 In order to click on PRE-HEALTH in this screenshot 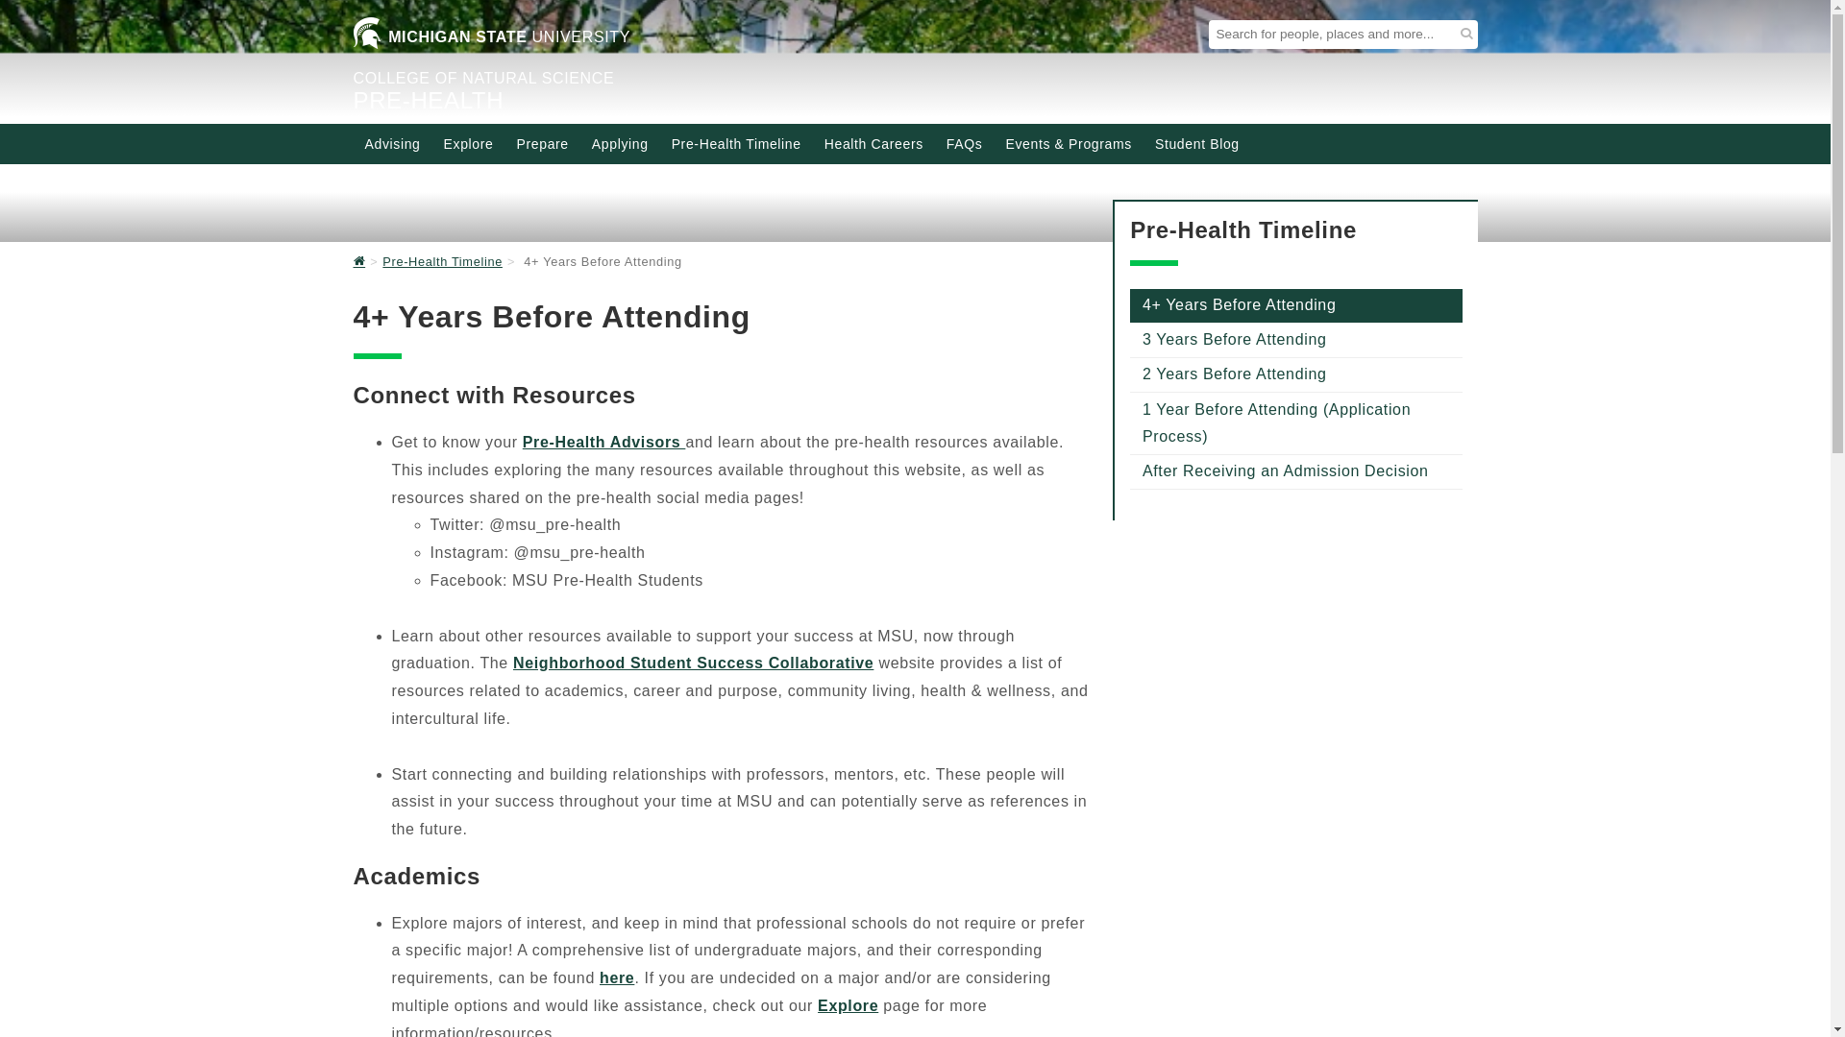, I will do `click(429, 100)`.